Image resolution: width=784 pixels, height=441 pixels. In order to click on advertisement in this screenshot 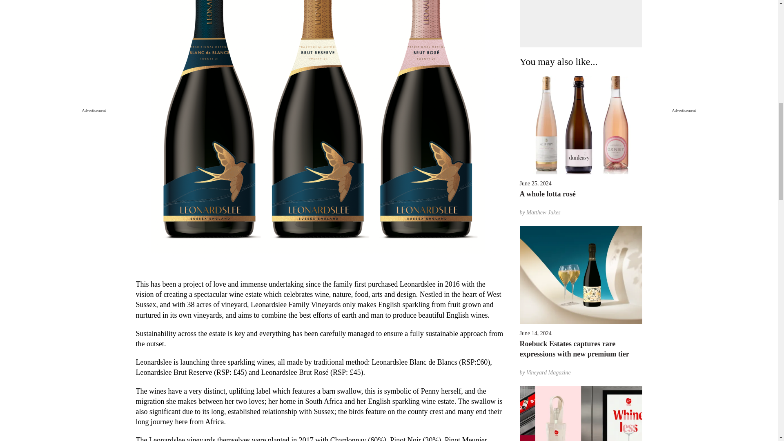, I will do `click(581, 24)`.